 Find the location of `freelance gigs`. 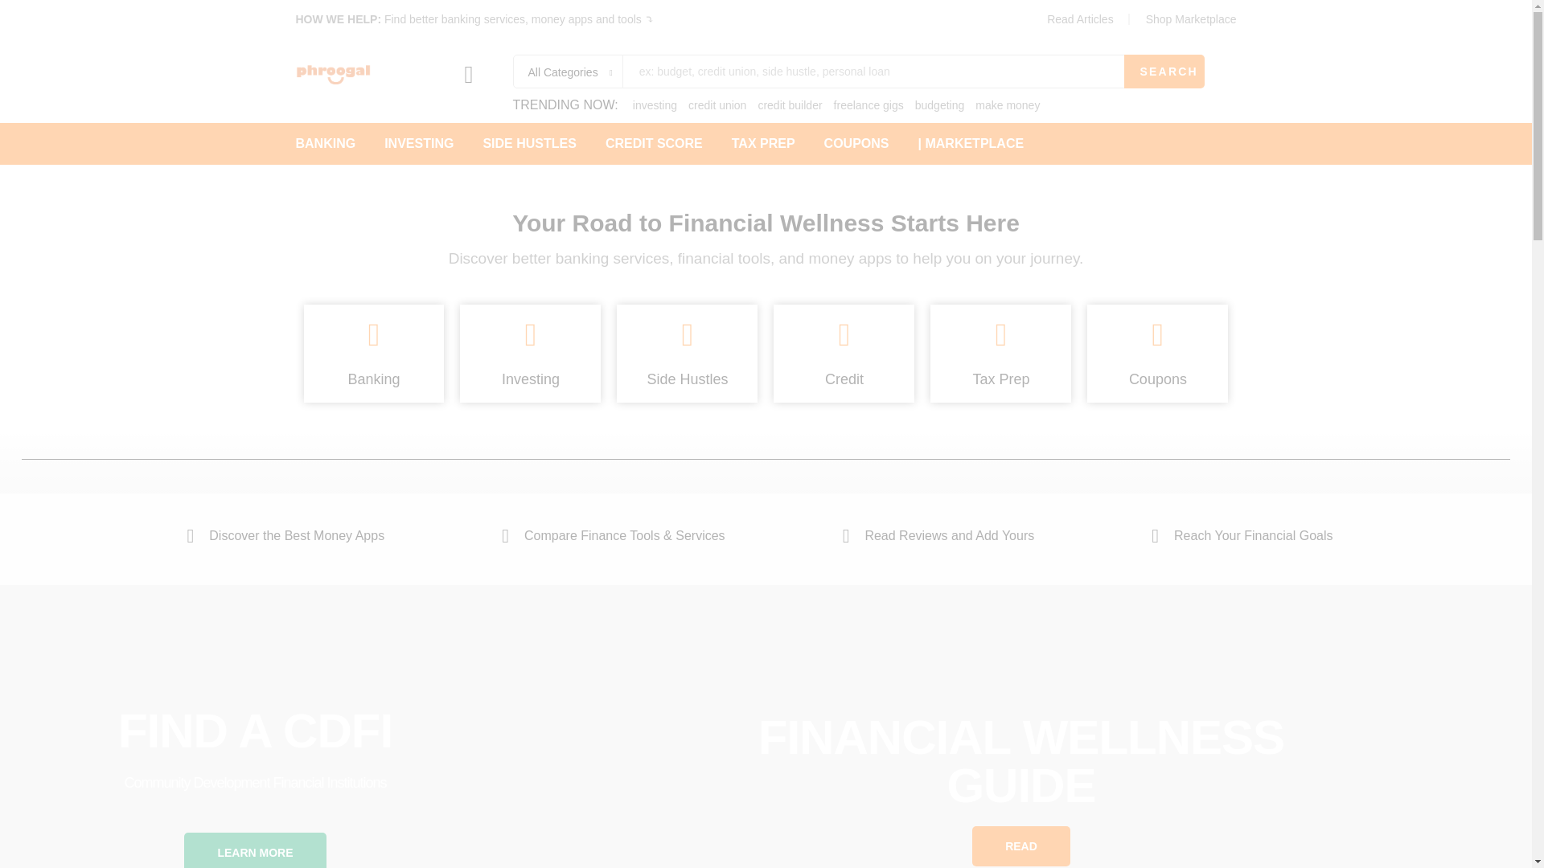

freelance gigs is located at coordinates (868, 105).